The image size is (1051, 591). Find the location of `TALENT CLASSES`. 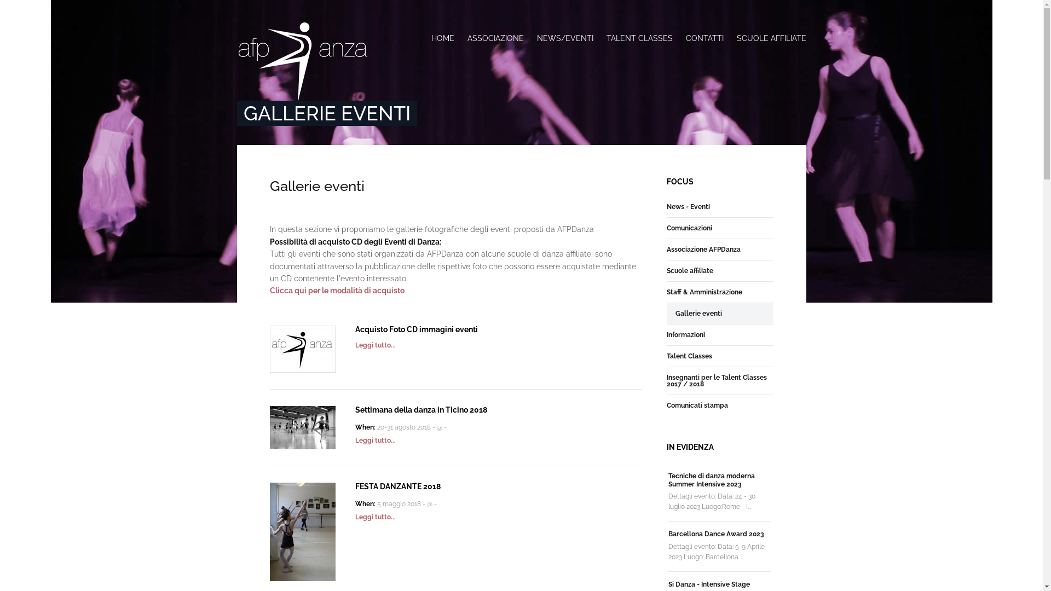

TALENT CLASSES is located at coordinates (639, 38).